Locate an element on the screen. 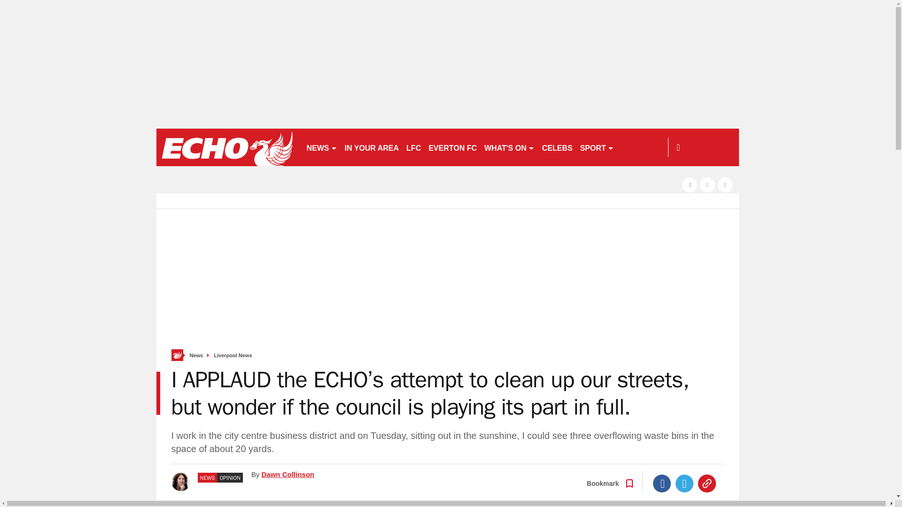  WHAT'S ON is located at coordinates (509, 147).